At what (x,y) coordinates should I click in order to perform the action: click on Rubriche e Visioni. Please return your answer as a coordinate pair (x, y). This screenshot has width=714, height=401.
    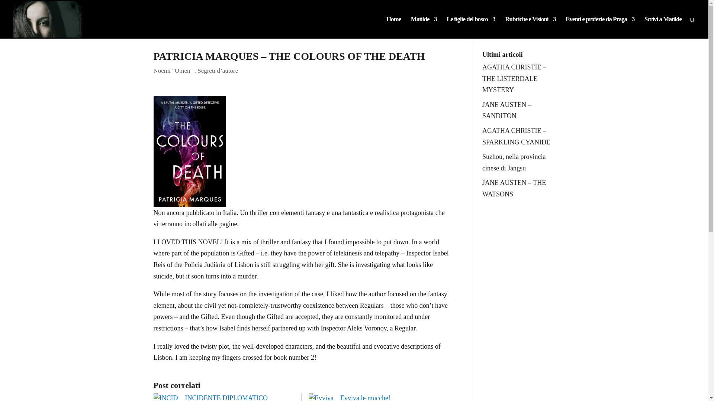
    Looking at the image, I should click on (530, 27).